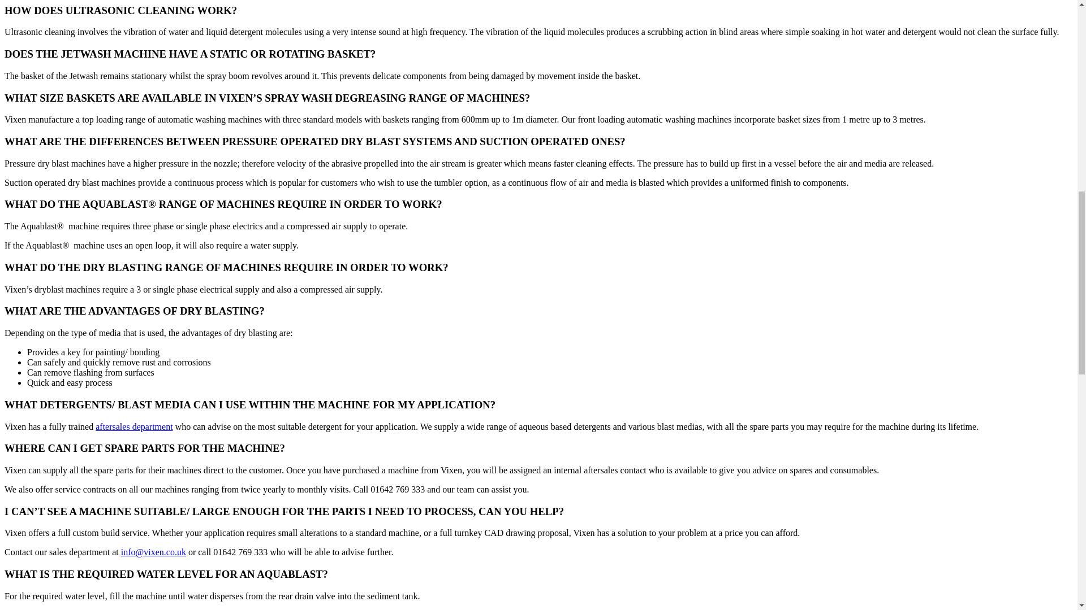 The image size is (1086, 610). I want to click on aftersales department, so click(133, 426).